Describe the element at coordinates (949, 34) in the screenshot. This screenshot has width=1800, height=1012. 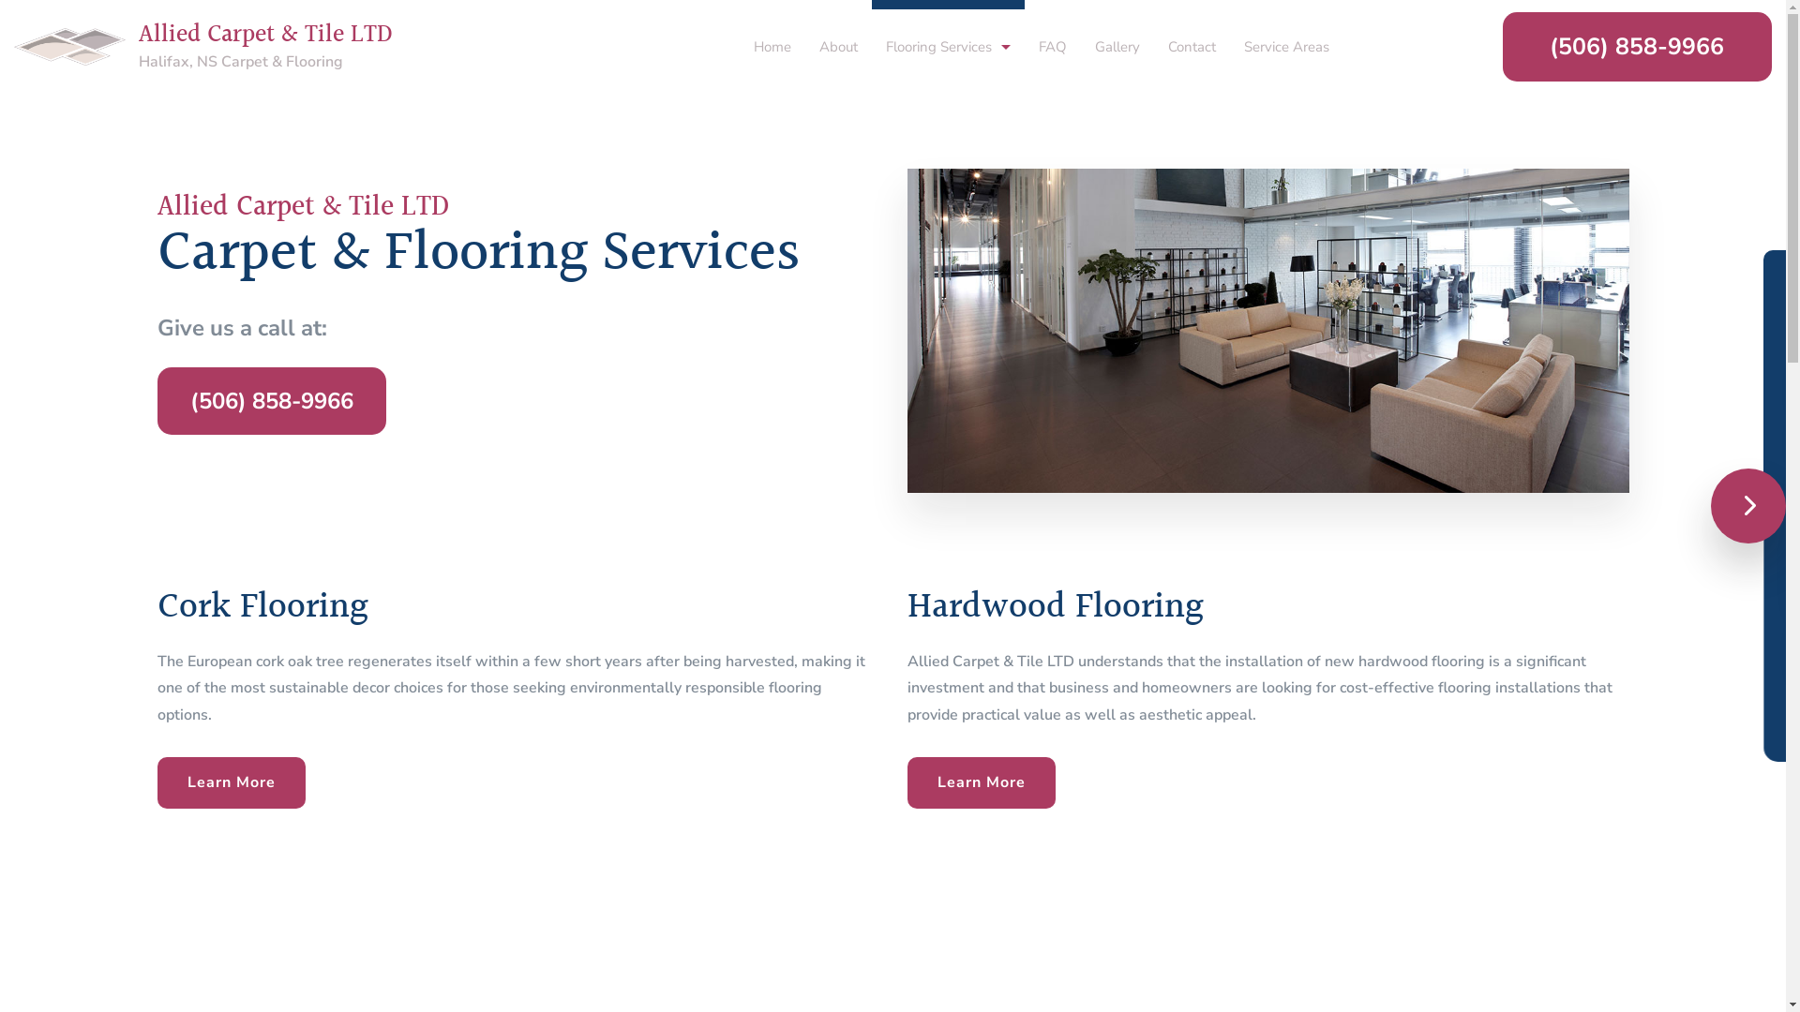
I see `Flooring Services` at that location.